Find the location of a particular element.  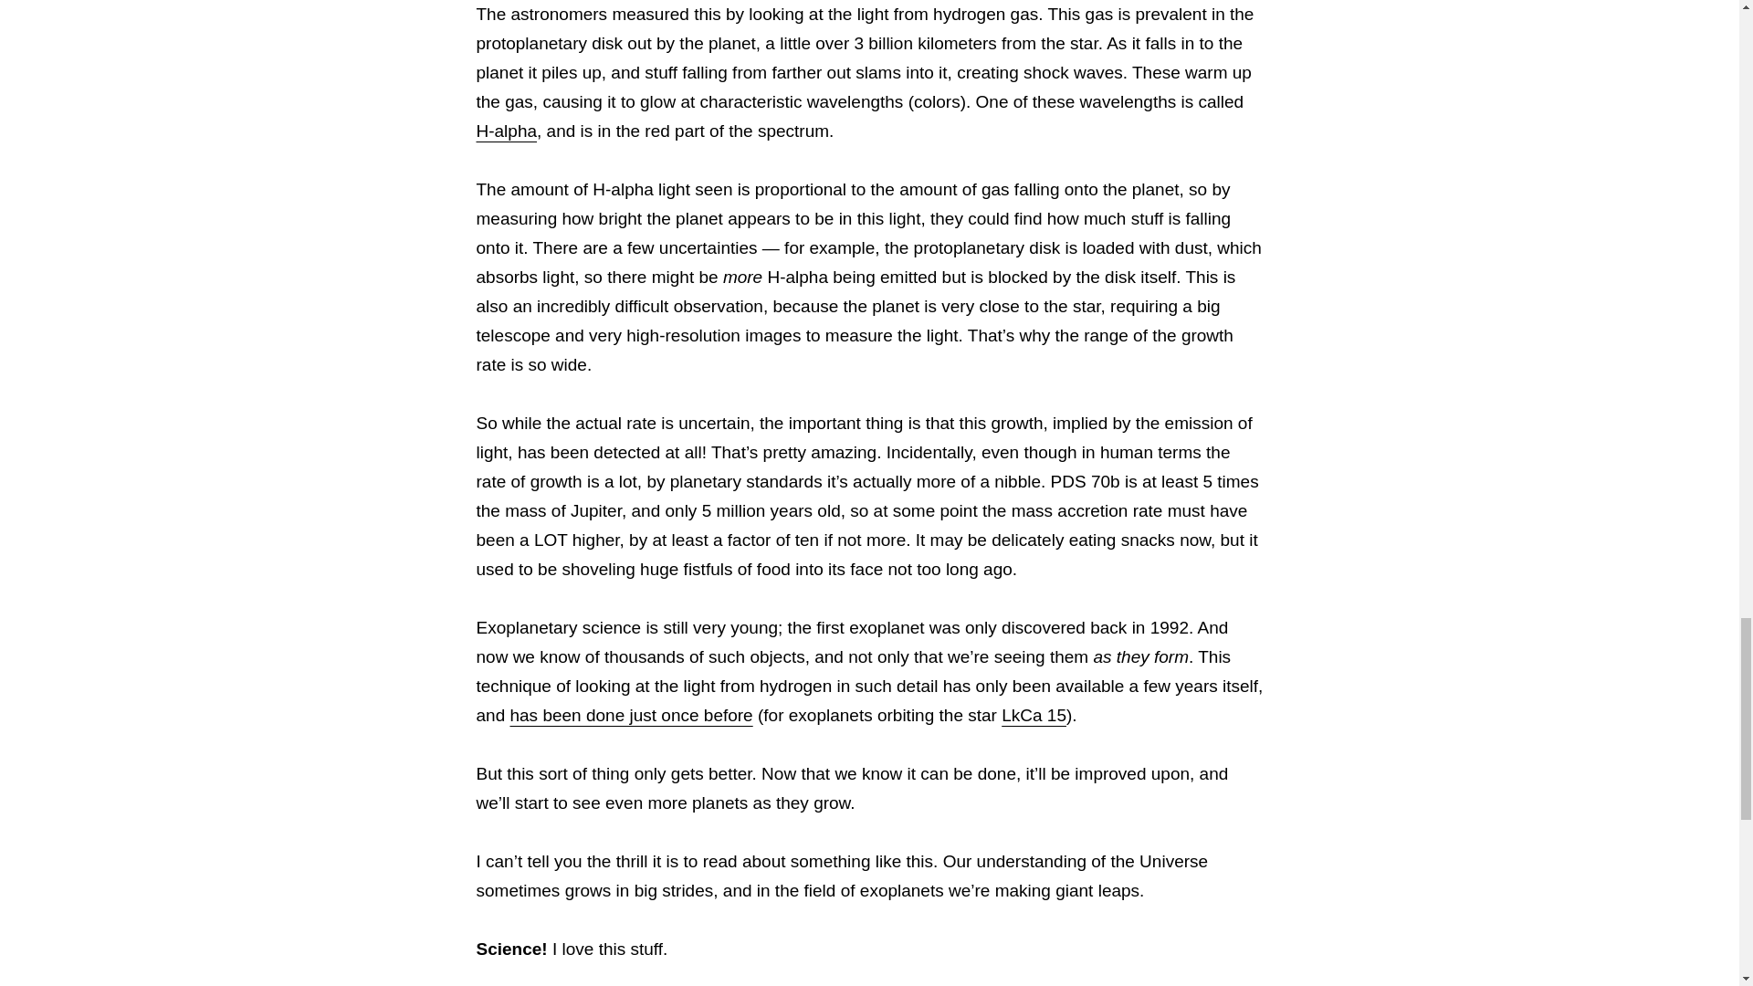

has been done just once before is located at coordinates (630, 715).